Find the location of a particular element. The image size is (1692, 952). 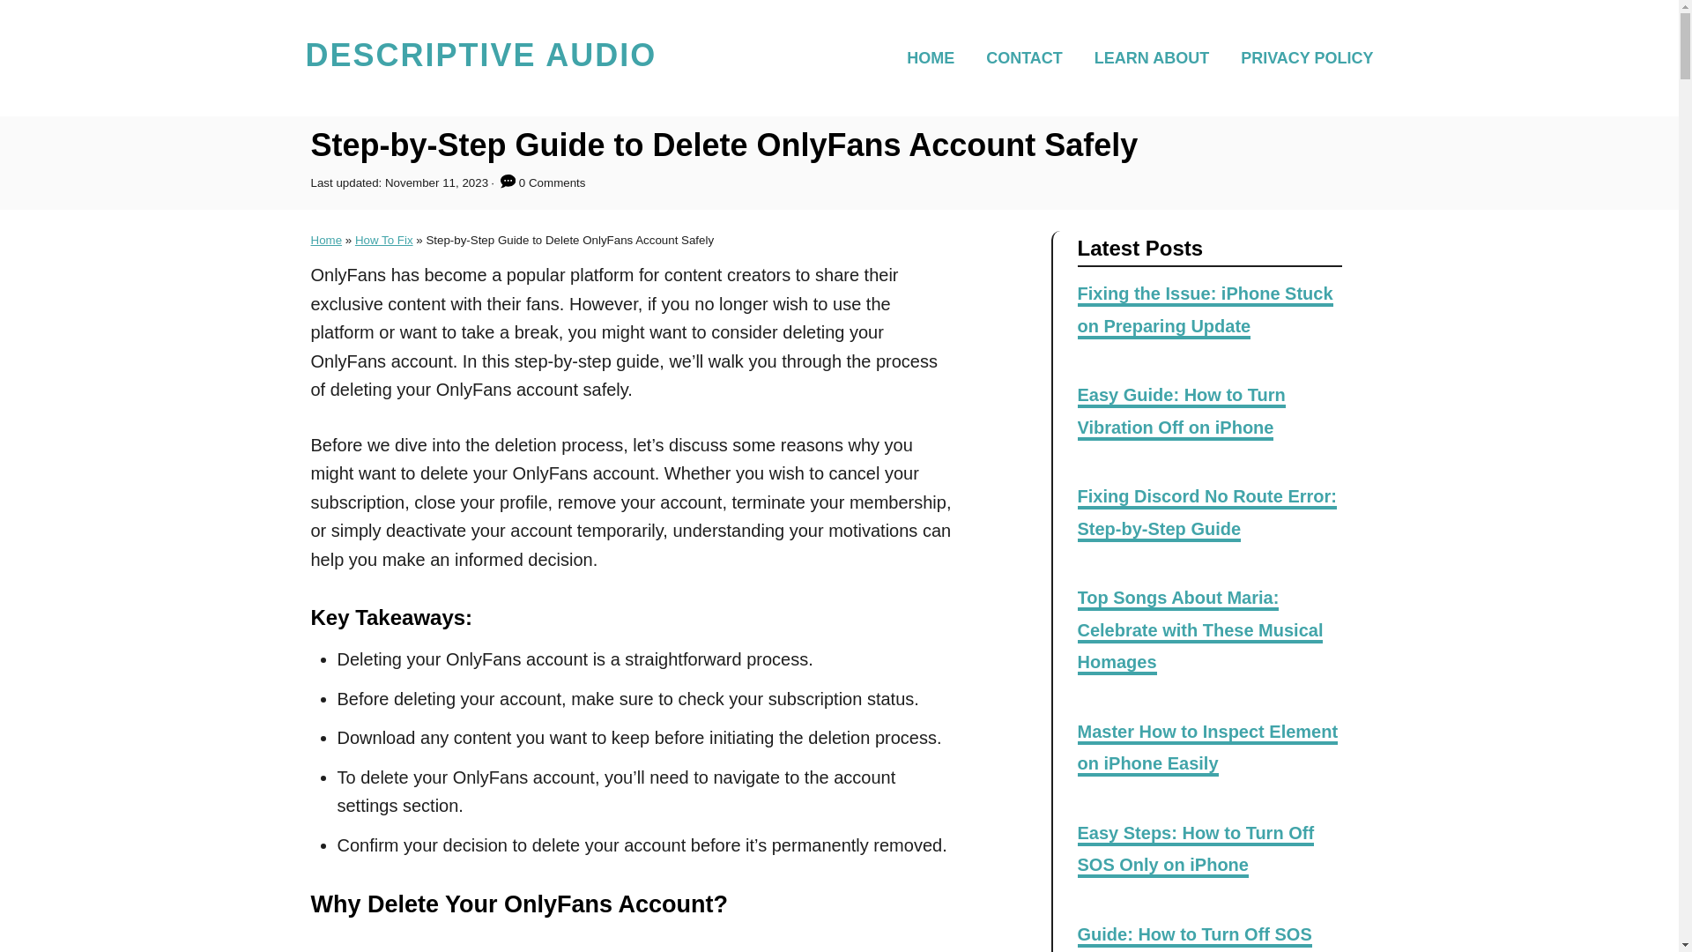

LEARN ABOUT is located at coordinates (1156, 56).